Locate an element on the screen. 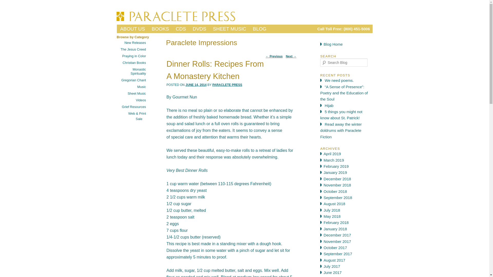 The image size is (493, 277). Paraclete Press is located at coordinates (165, 31).